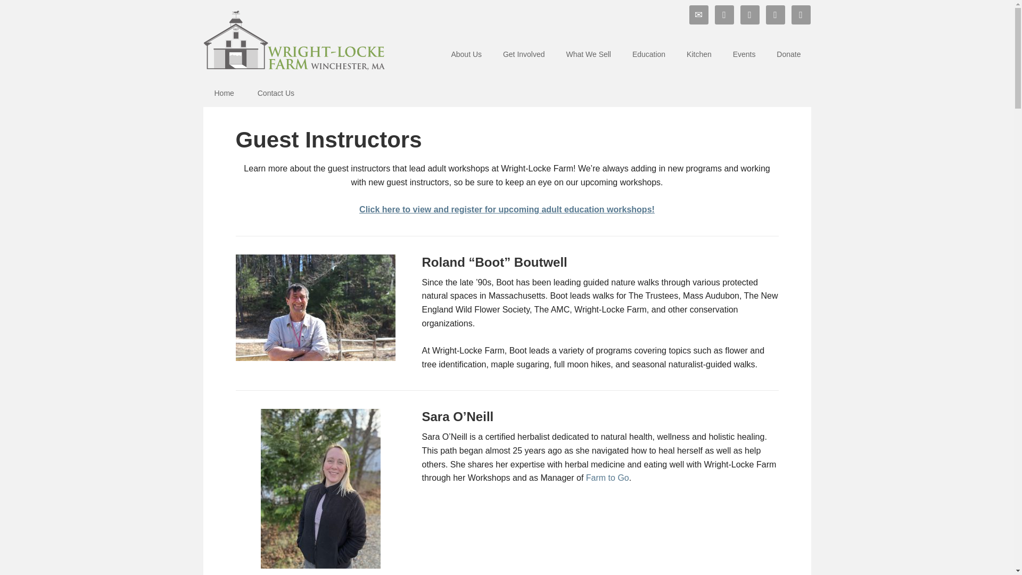 Image resolution: width=1022 pixels, height=575 pixels. What do you see at coordinates (524, 55) in the screenshot?
I see `Get Involved` at bounding box center [524, 55].